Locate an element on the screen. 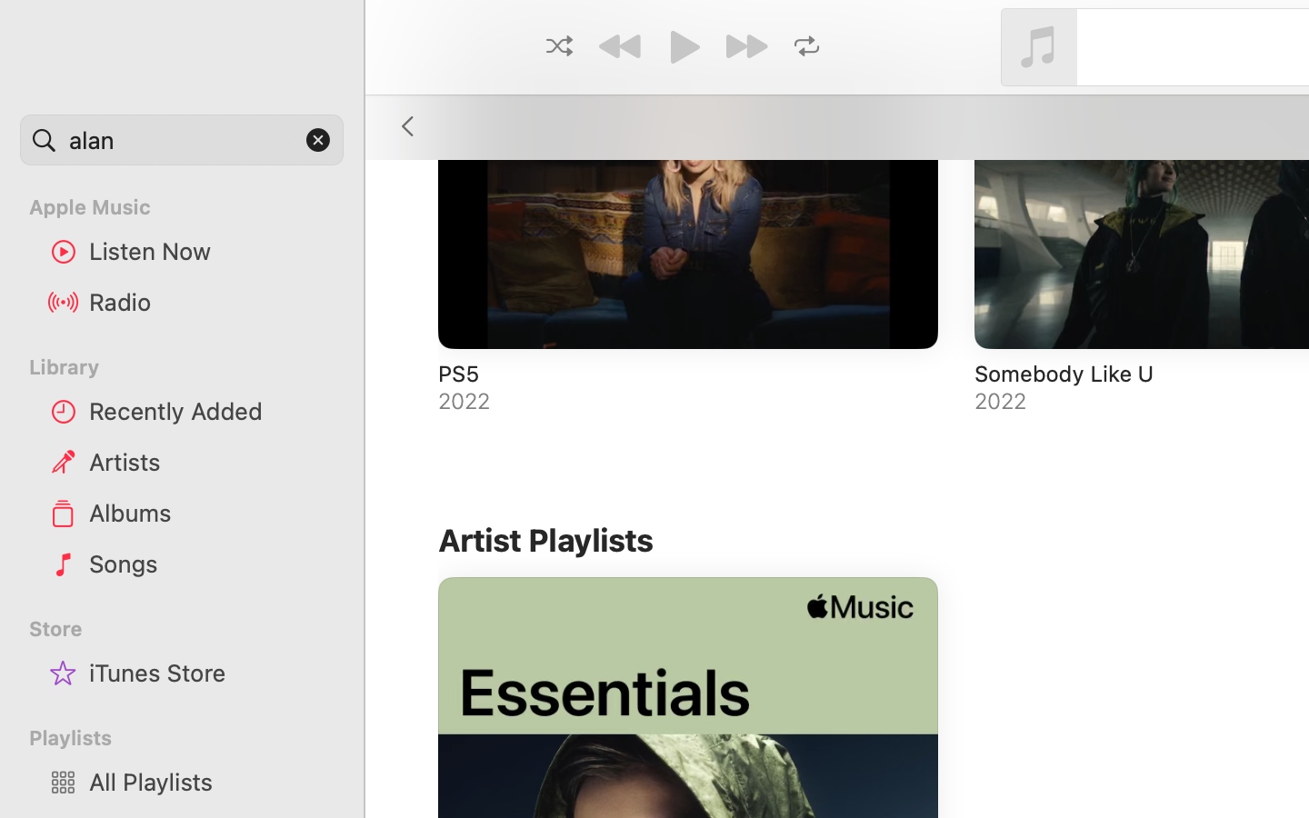 The height and width of the screenshot is (818, 1309). Store is located at coordinates (193, 629).